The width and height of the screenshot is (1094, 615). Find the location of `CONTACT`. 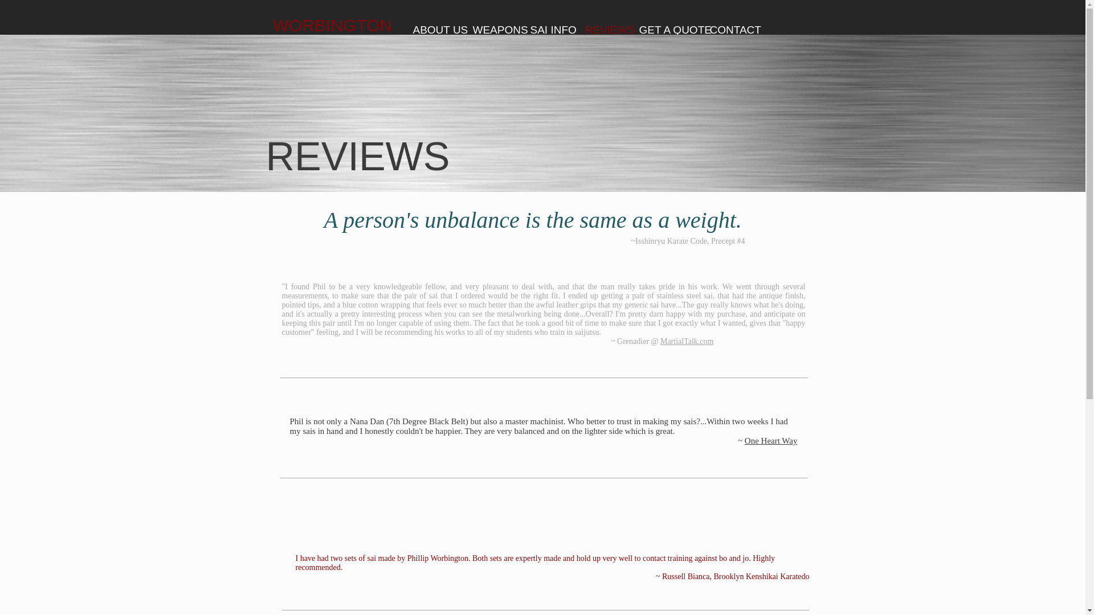

CONTACT is located at coordinates (728, 30).